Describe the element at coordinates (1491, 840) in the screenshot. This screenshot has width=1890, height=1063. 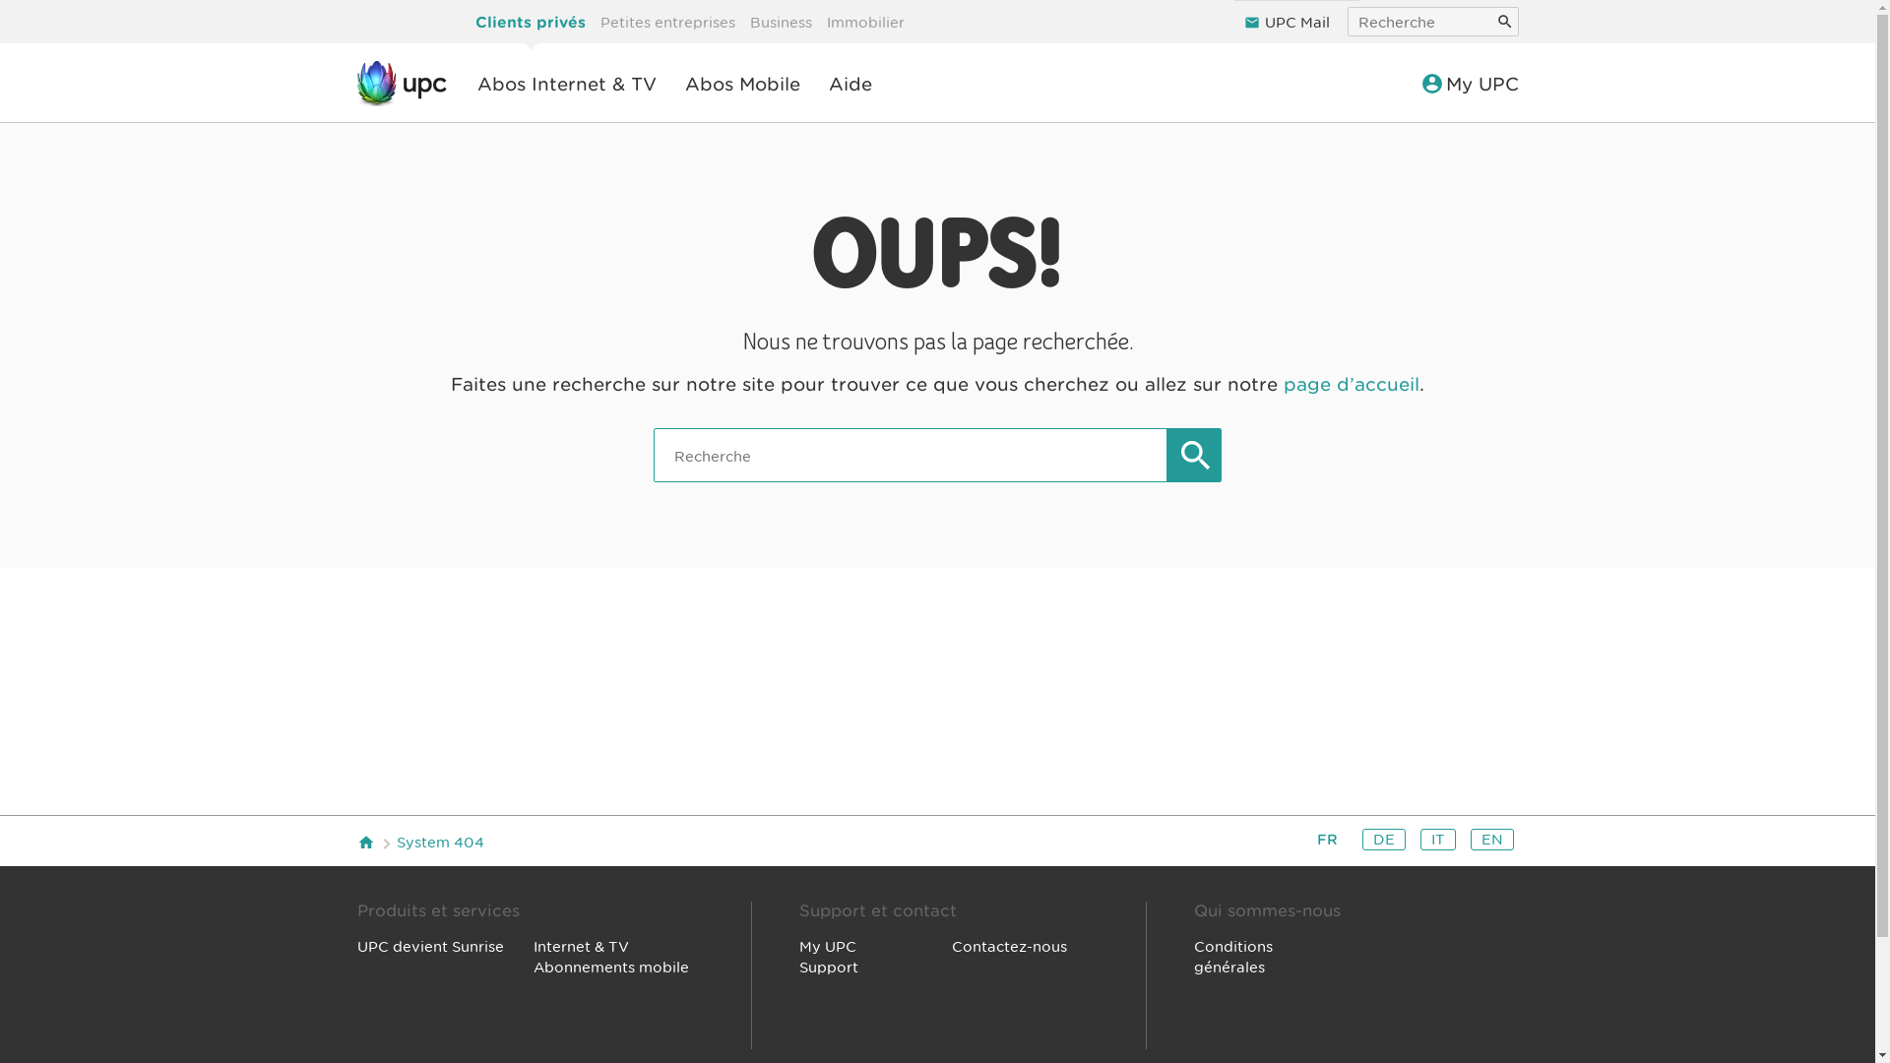
I see `EN` at that location.